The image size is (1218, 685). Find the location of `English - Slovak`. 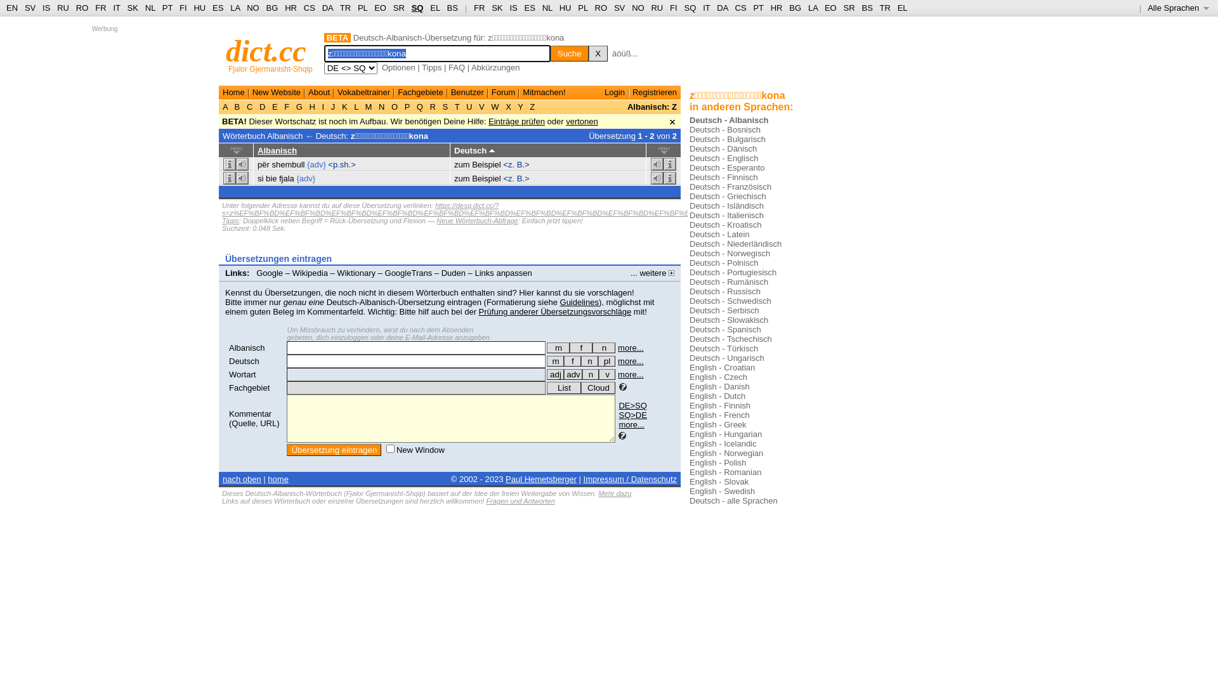

English - Slovak is located at coordinates (719, 482).